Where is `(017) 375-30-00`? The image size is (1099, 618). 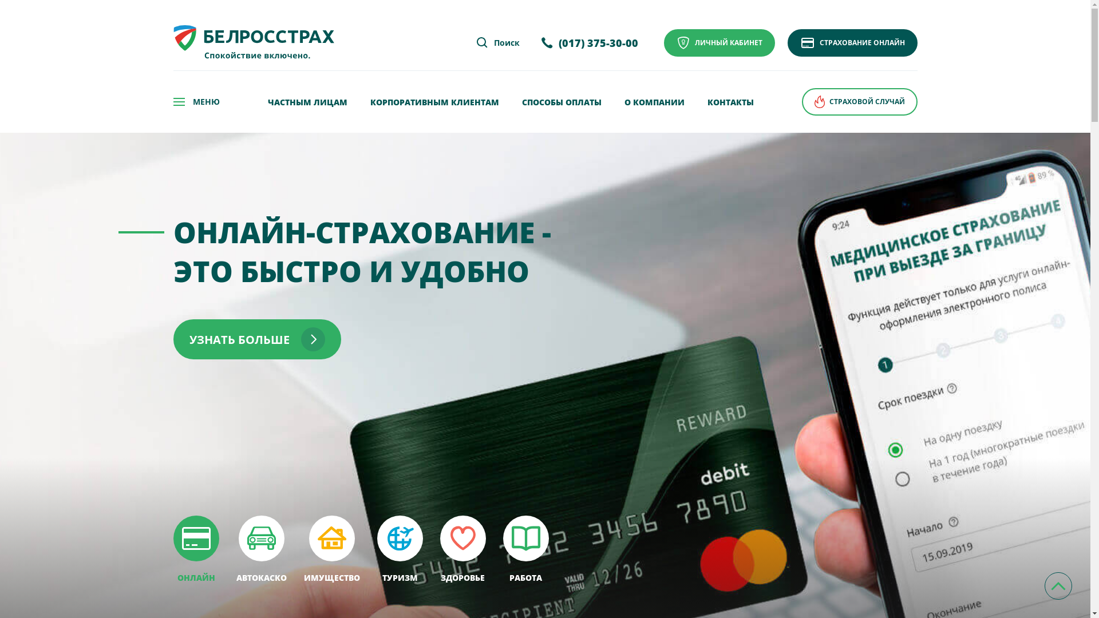
(017) 375-30-00 is located at coordinates (590, 43).